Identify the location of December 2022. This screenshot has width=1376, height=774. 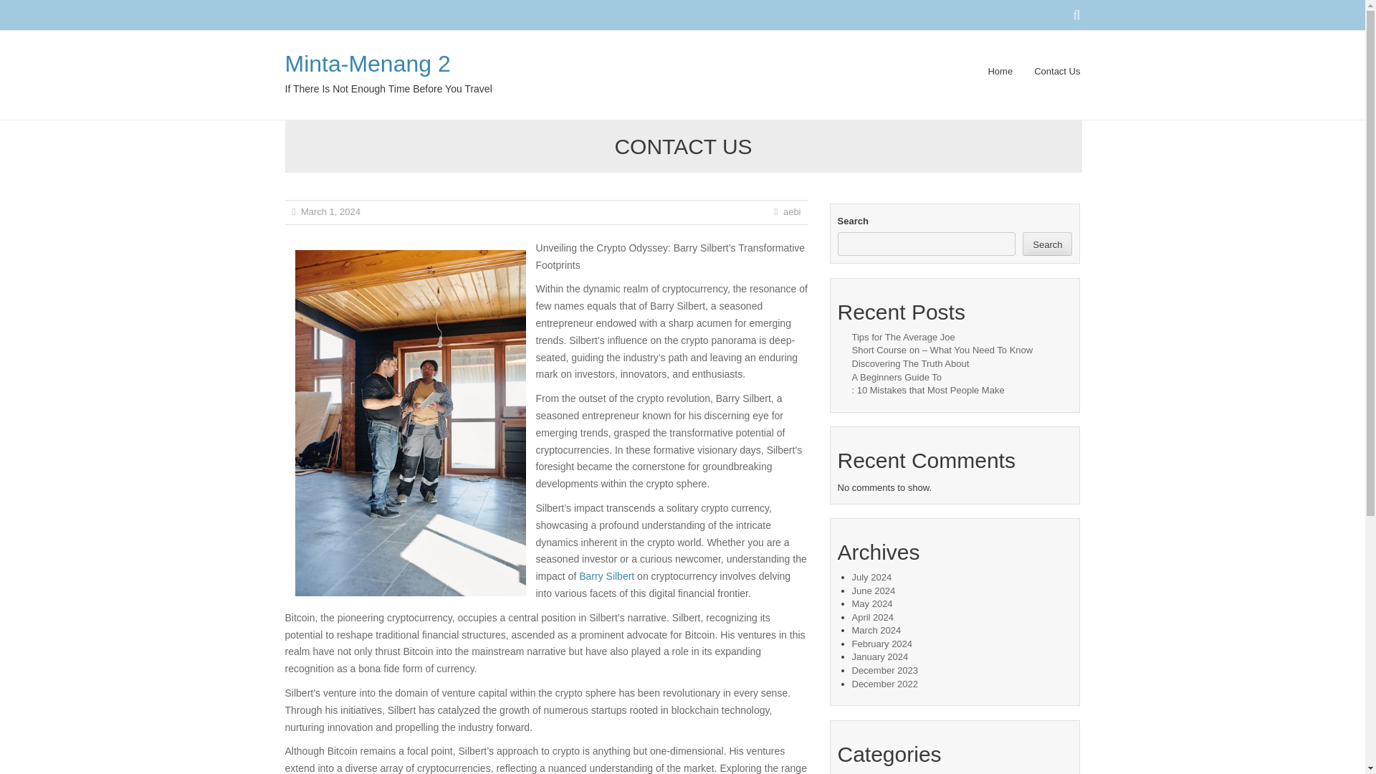
(884, 684).